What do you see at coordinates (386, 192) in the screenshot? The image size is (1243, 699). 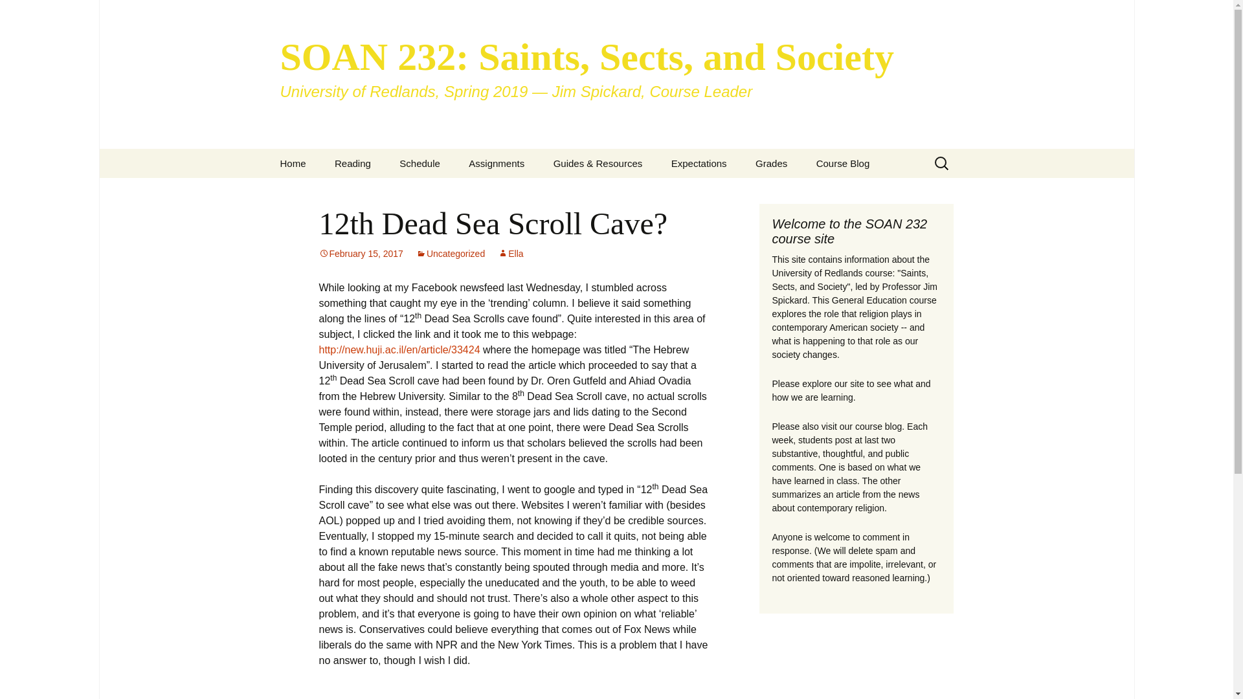 I see `Books` at bounding box center [386, 192].